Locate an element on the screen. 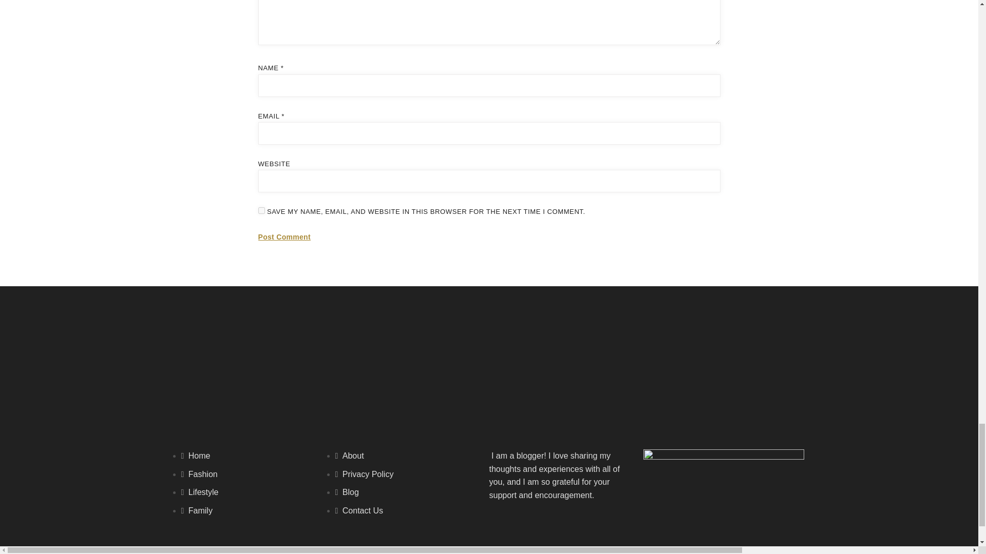 Image resolution: width=986 pixels, height=554 pixels. Post Comment is located at coordinates (283, 237).